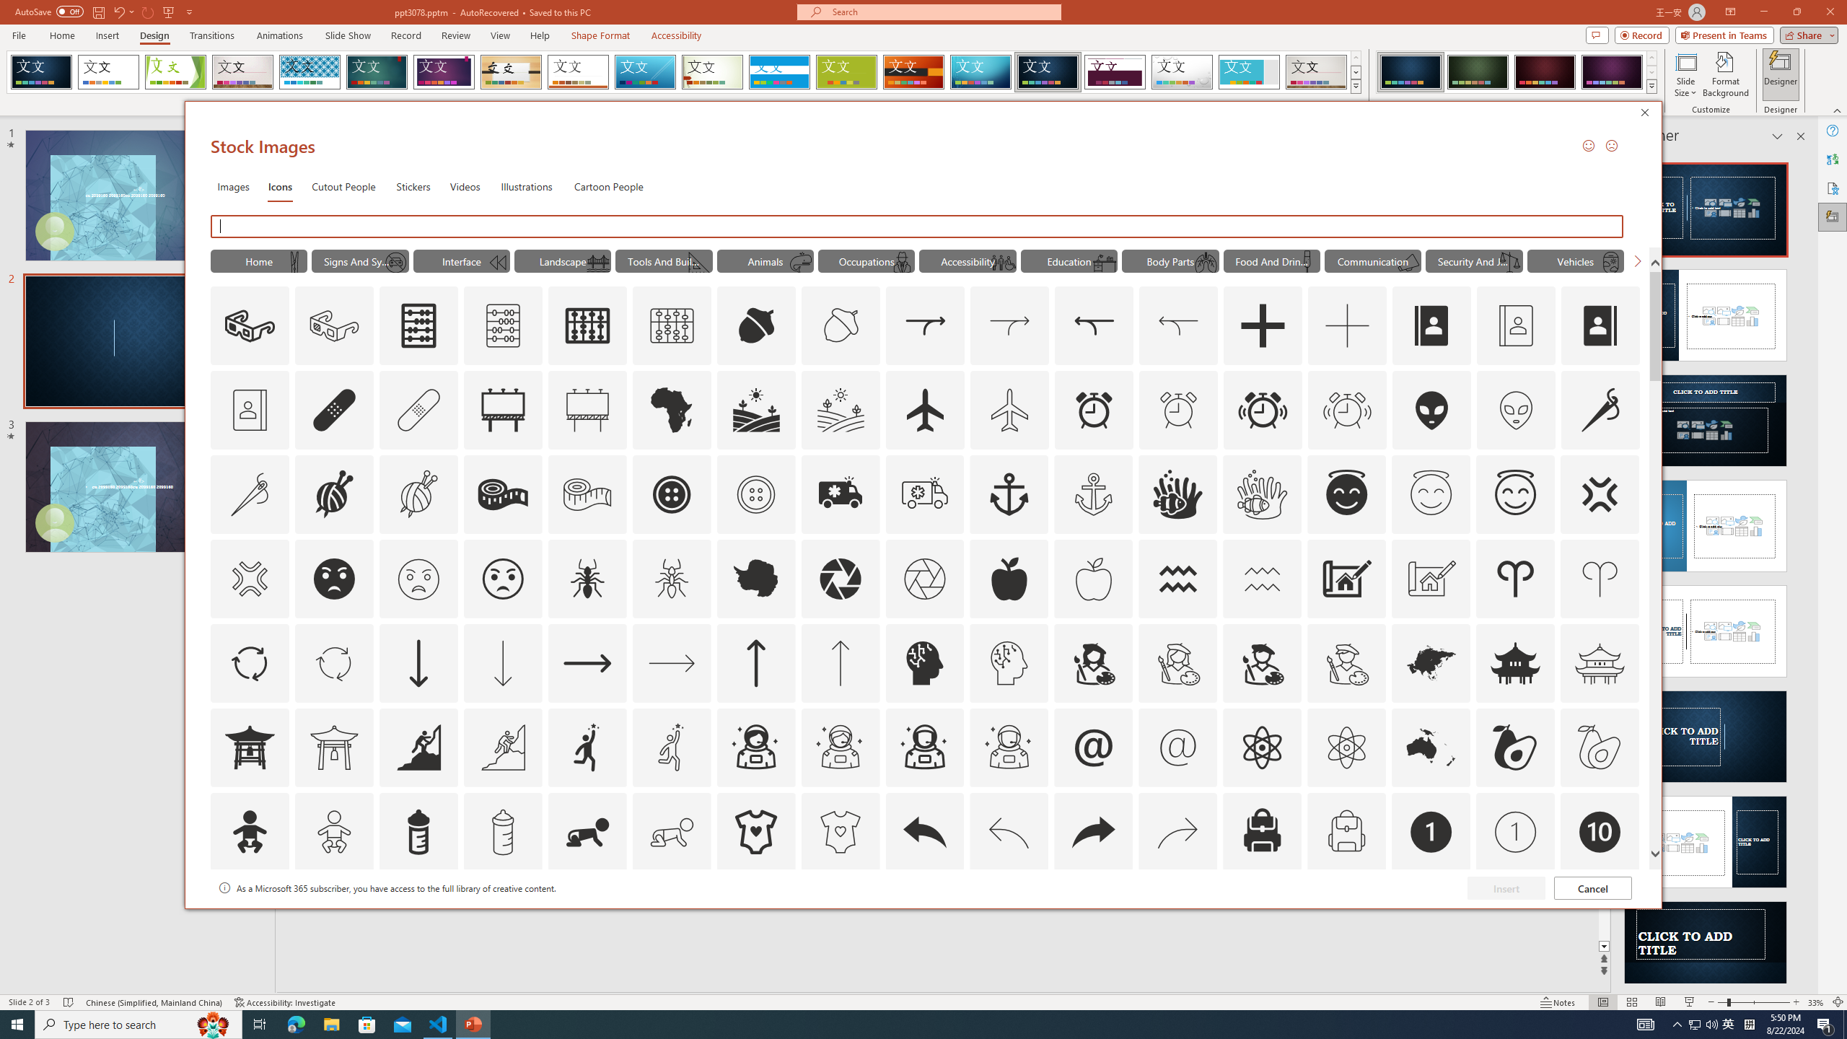 This screenshot has height=1039, width=1847. Describe the element at coordinates (1178, 662) in the screenshot. I see `AutomationID: Icons_ArtistFemale_M` at that location.